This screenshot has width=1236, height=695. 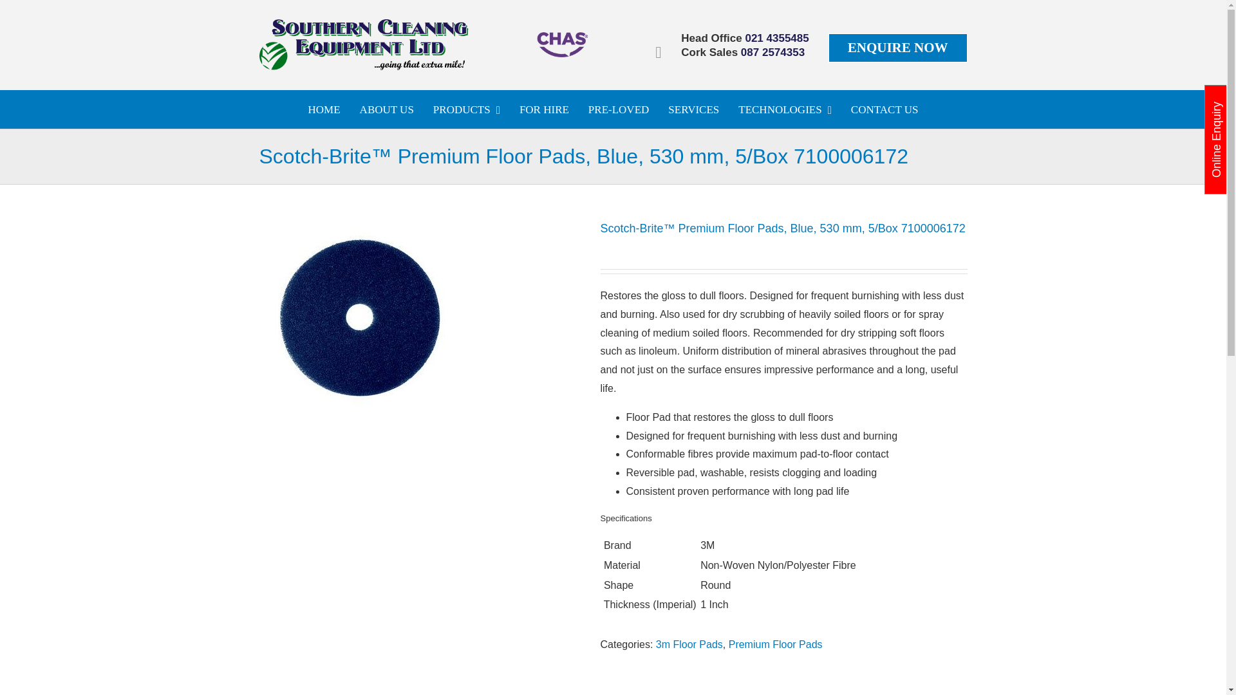 I want to click on blue-economy-floor-pad, so click(x=358, y=320).